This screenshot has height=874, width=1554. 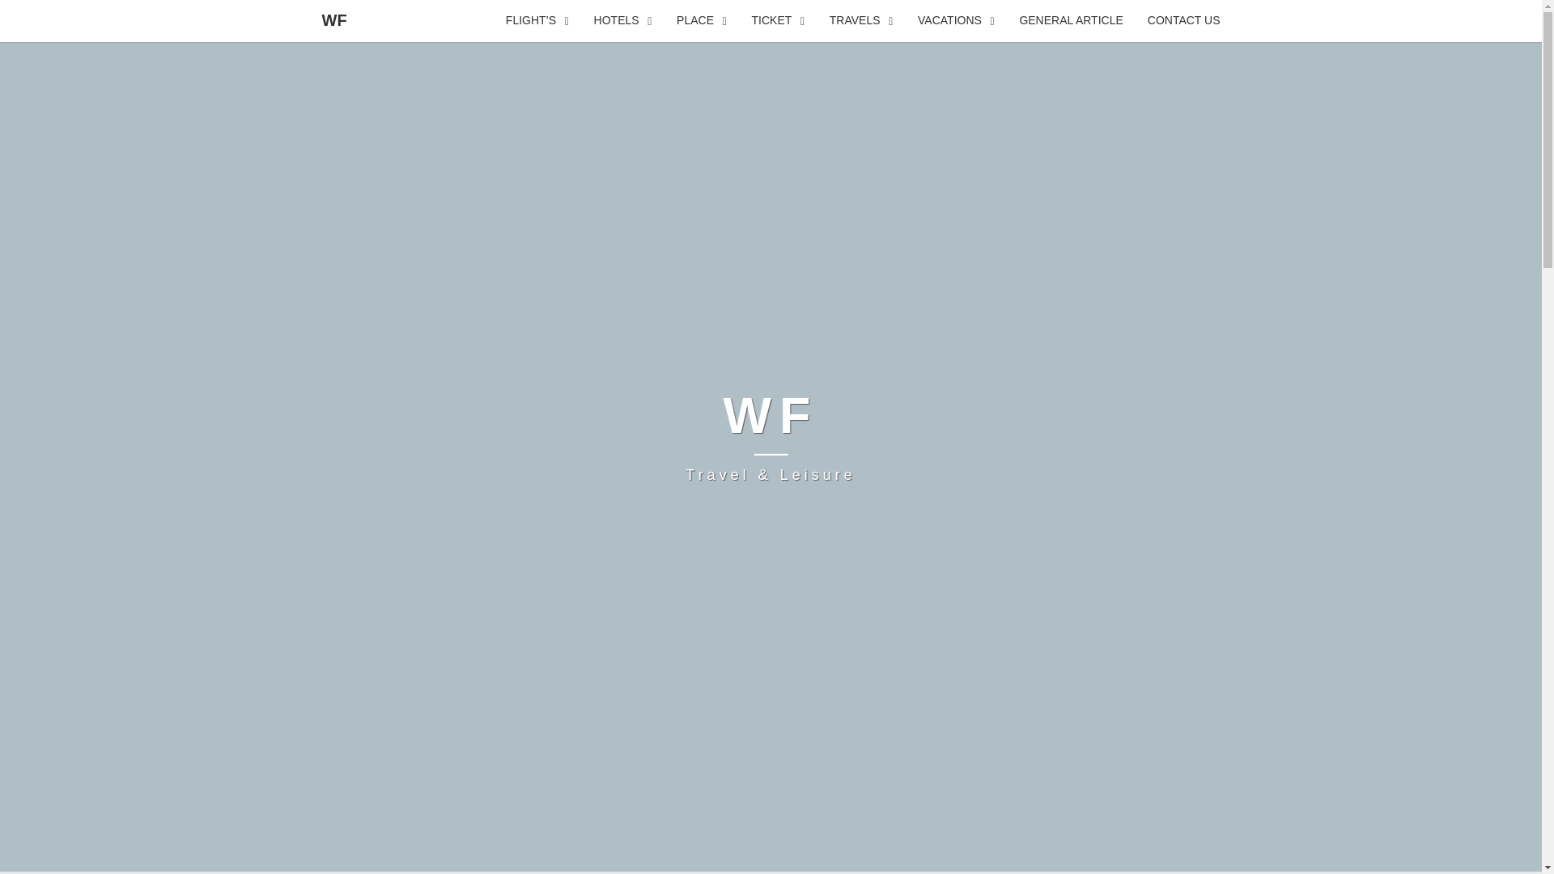 What do you see at coordinates (957, 21) in the screenshot?
I see `VACATIONS` at bounding box center [957, 21].